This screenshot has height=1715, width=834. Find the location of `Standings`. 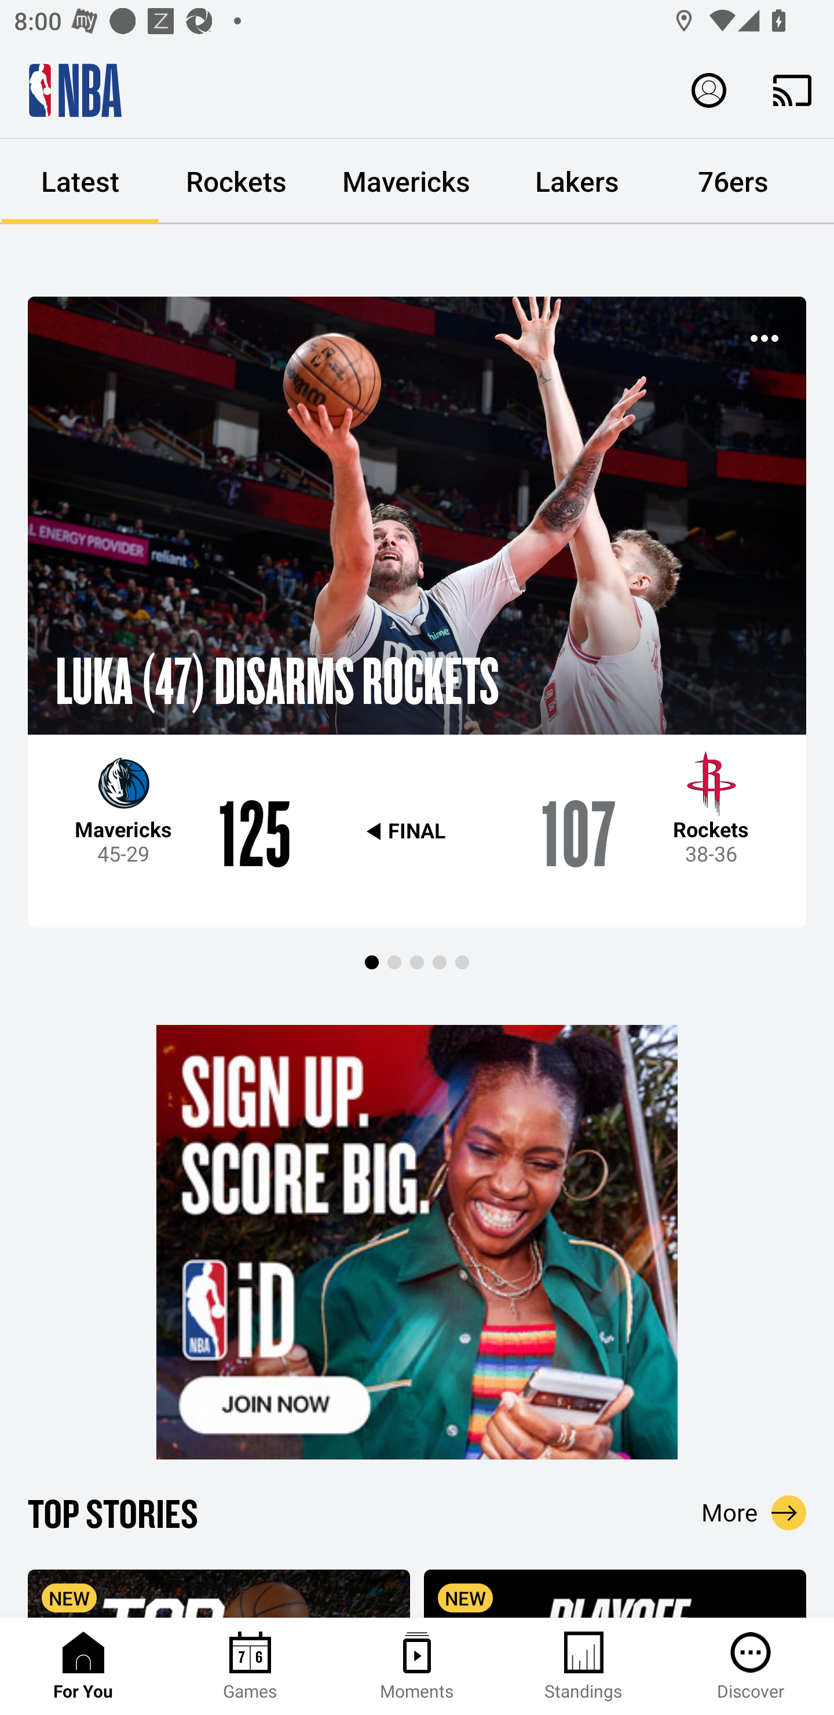

Standings is located at coordinates (584, 1666).